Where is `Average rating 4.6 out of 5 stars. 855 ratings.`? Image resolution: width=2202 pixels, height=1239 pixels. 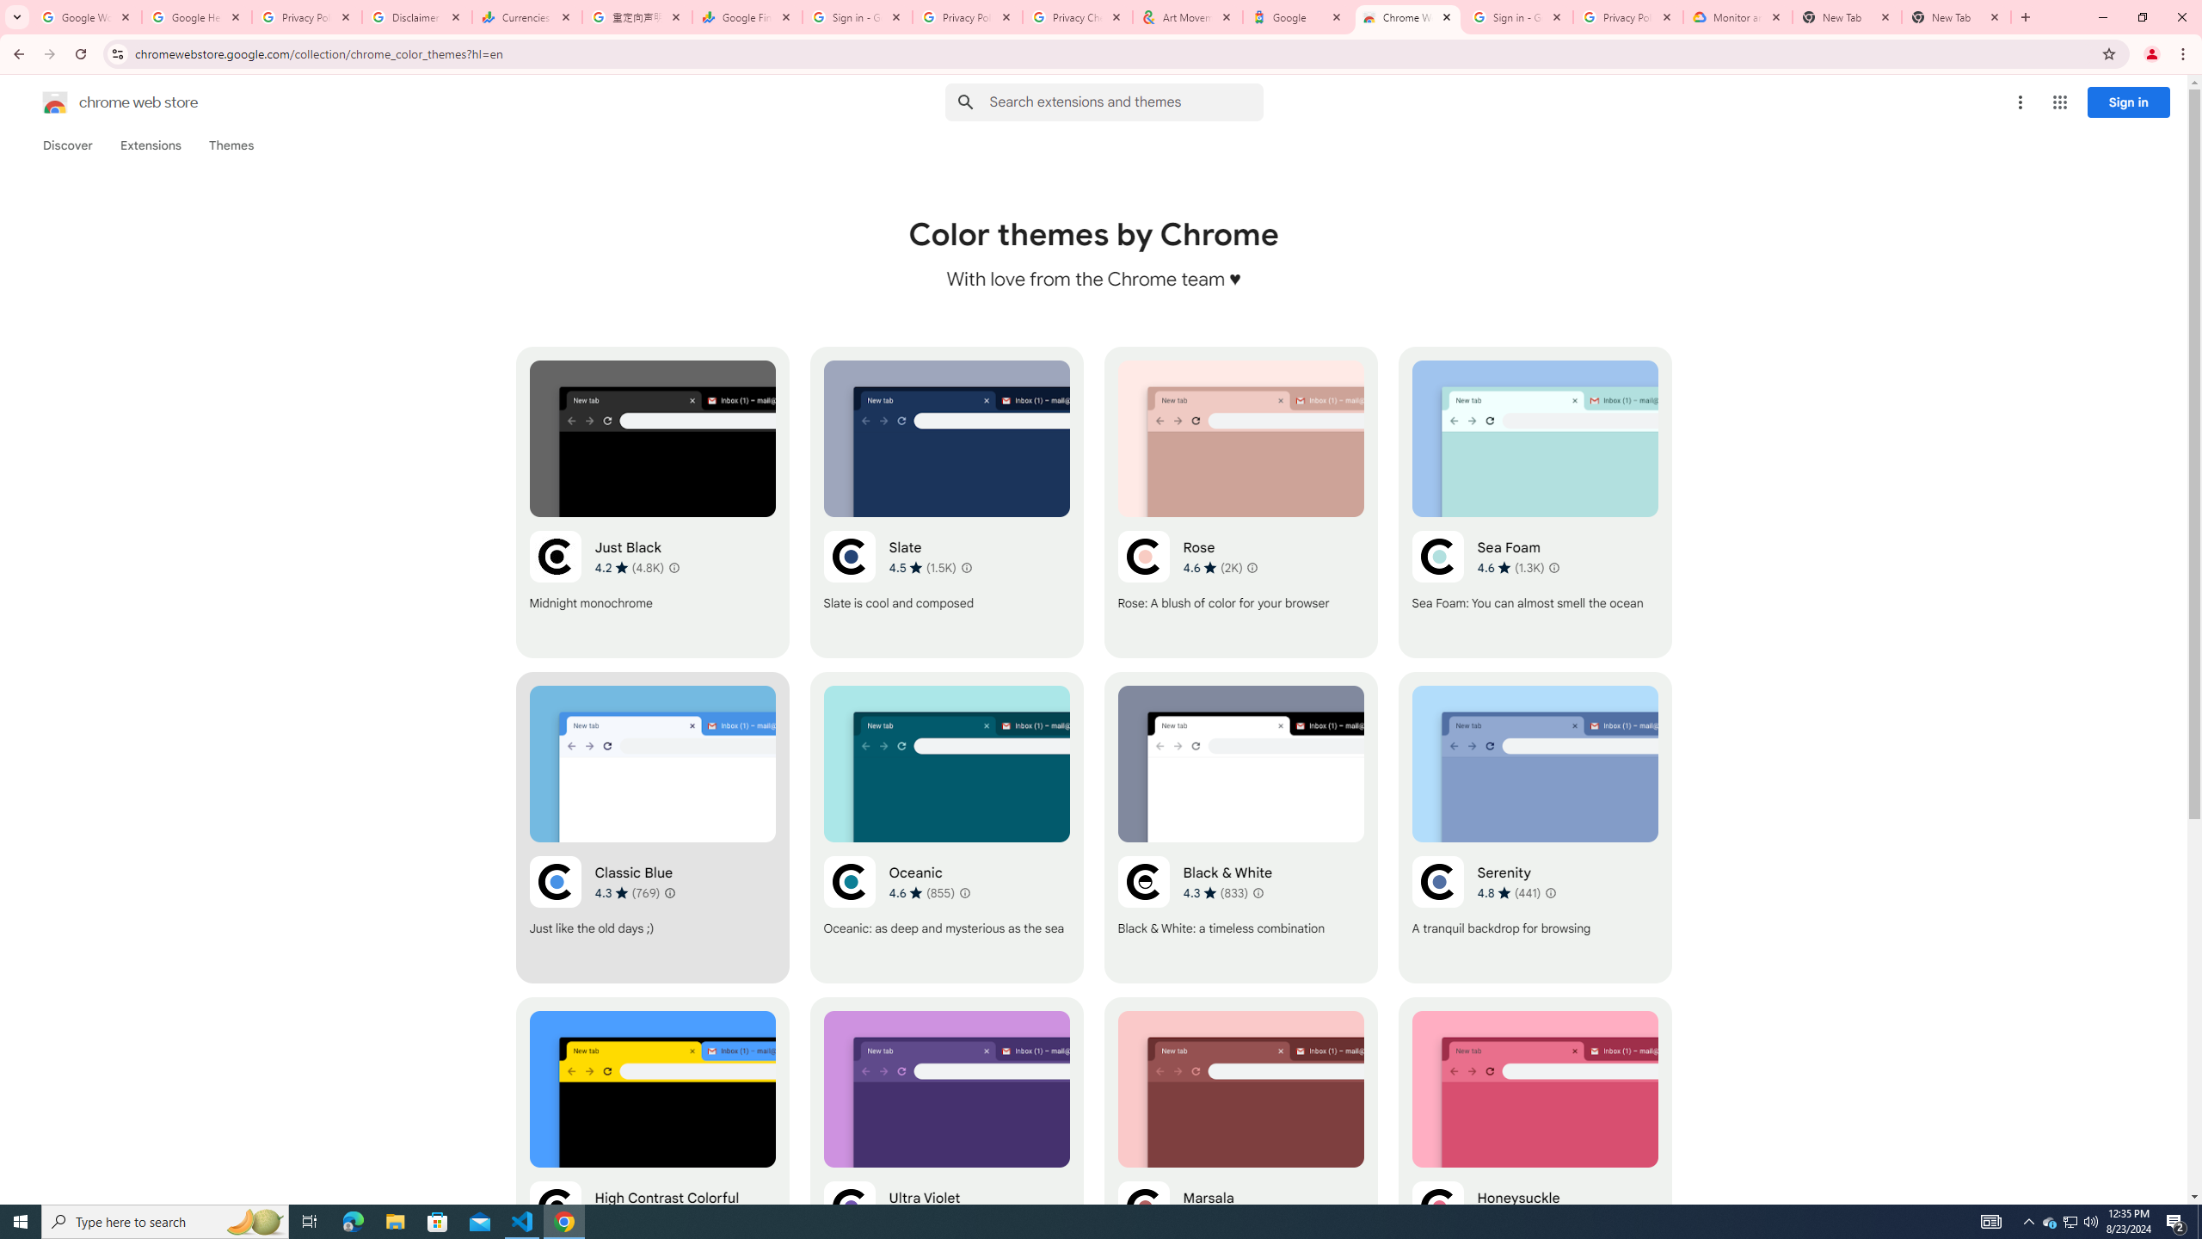 Average rating 4.6 out of 5 stars. 855 ratings. is located at coordinates (922, 893).